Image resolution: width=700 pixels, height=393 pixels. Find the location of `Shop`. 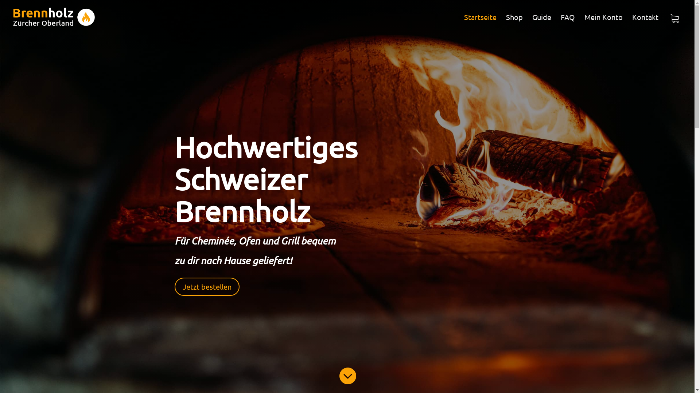

Shop is located at coordinates (514, 24).